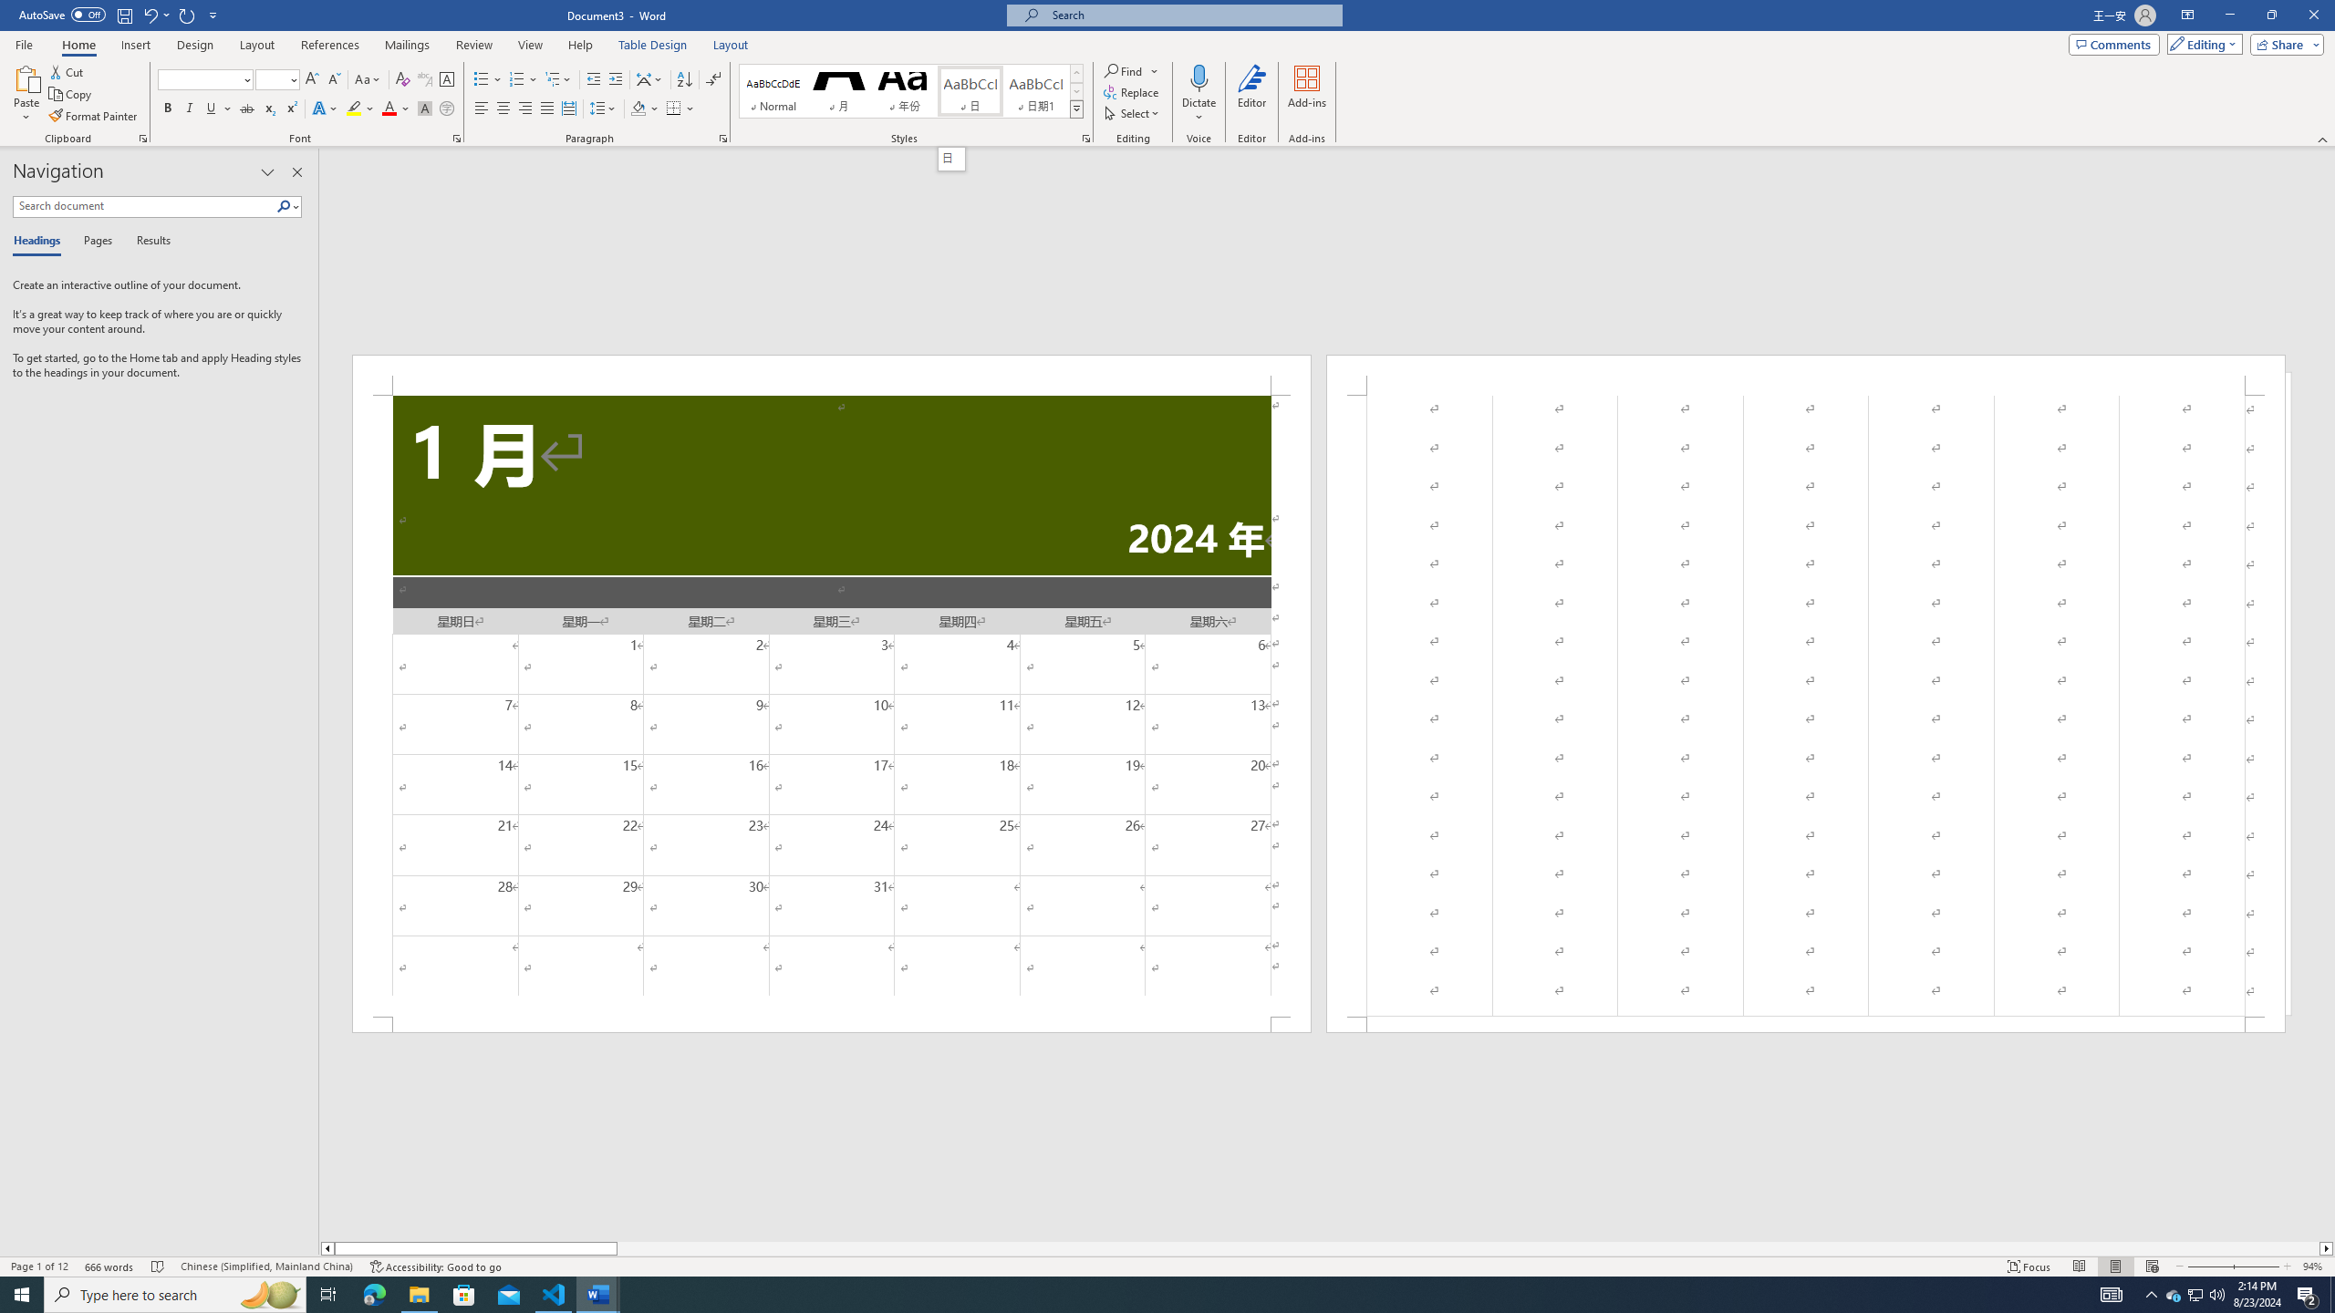  Describe the element at coordinates (503, 109) in the screenshot. I see `Center` at that location.